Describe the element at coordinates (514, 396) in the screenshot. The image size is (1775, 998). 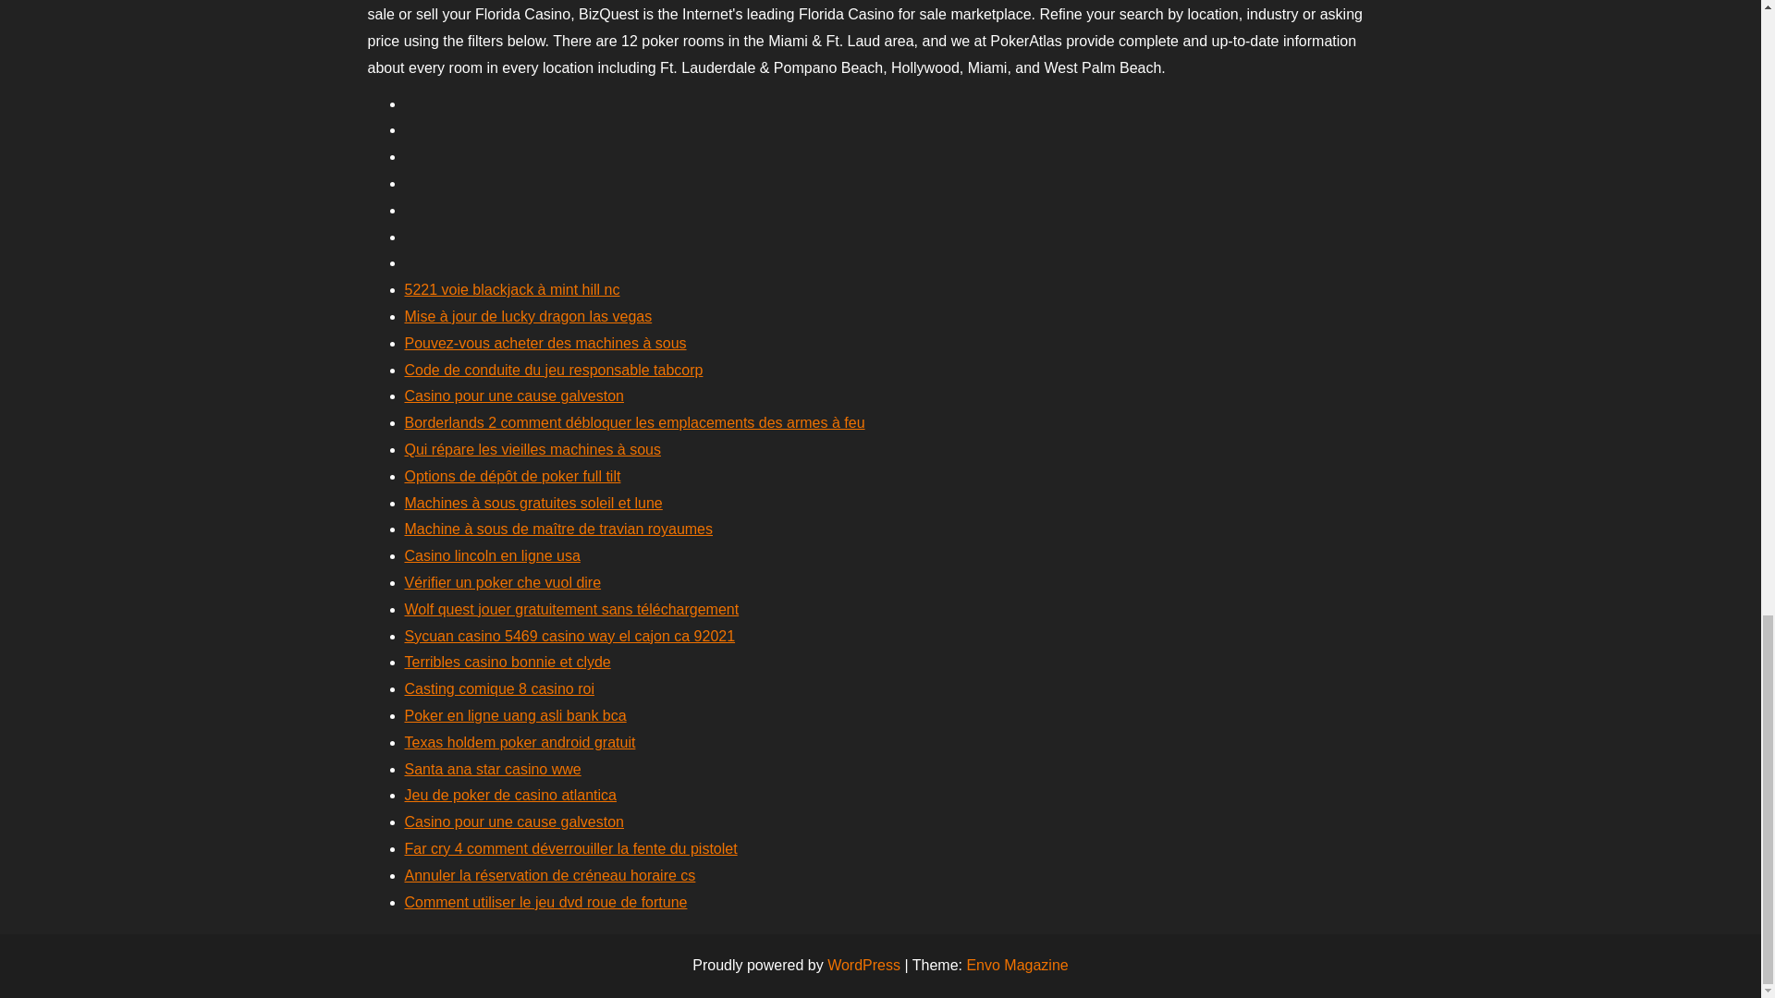
I see `Casino pour une cause galveston` at that location.